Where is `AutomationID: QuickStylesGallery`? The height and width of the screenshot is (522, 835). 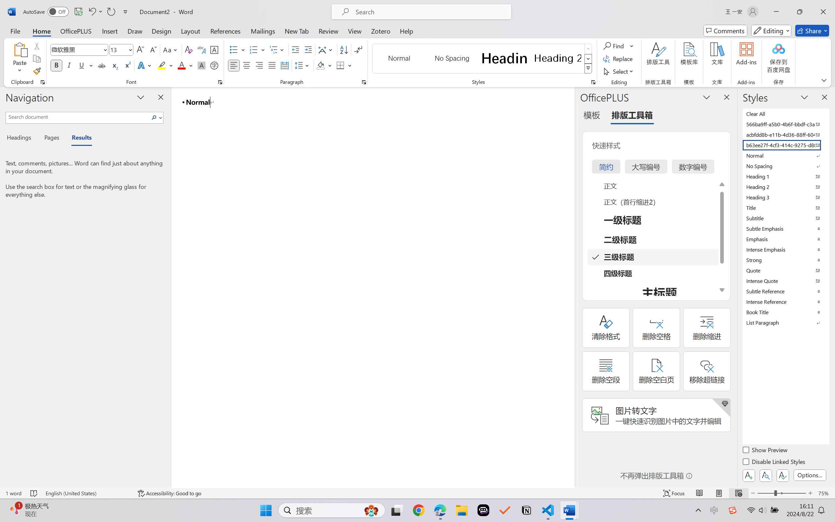
AutomationID: QuickStylesGallery is located at coordinates (483, 59).